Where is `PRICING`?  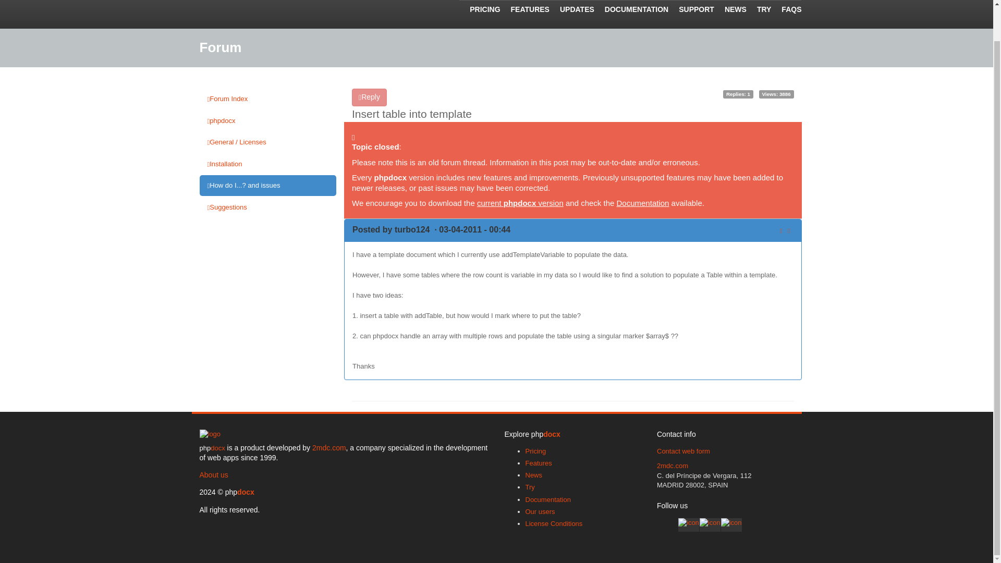
PRICING is located at coordinates (480, 13).